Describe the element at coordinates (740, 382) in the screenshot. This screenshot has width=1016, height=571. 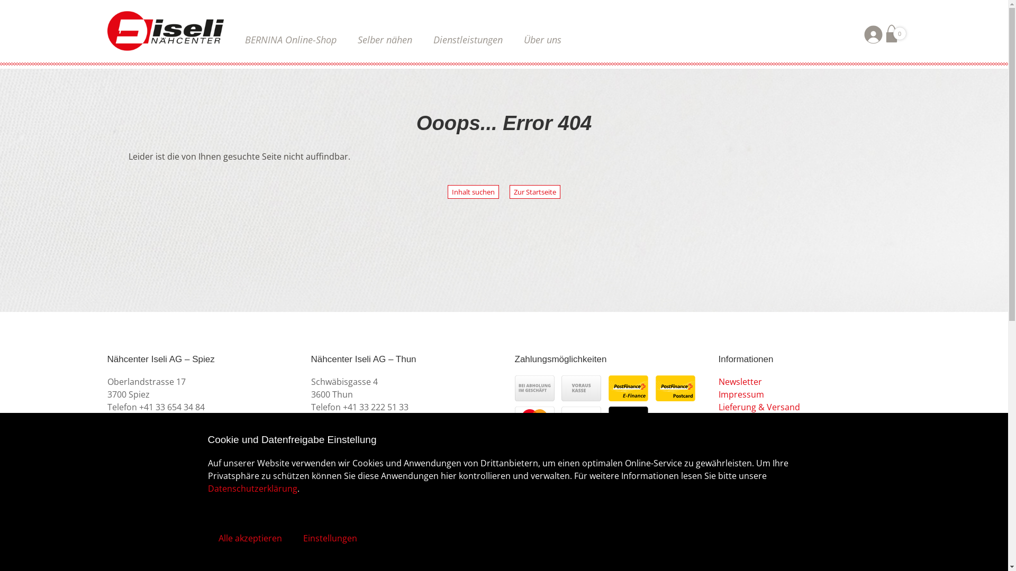
I see `Newsletter` at that location.